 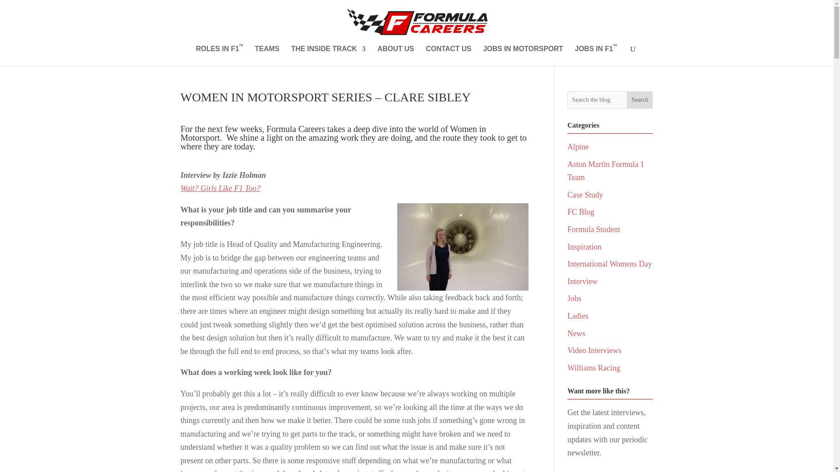 I want to click on Interview, so click(x=582, y=281).